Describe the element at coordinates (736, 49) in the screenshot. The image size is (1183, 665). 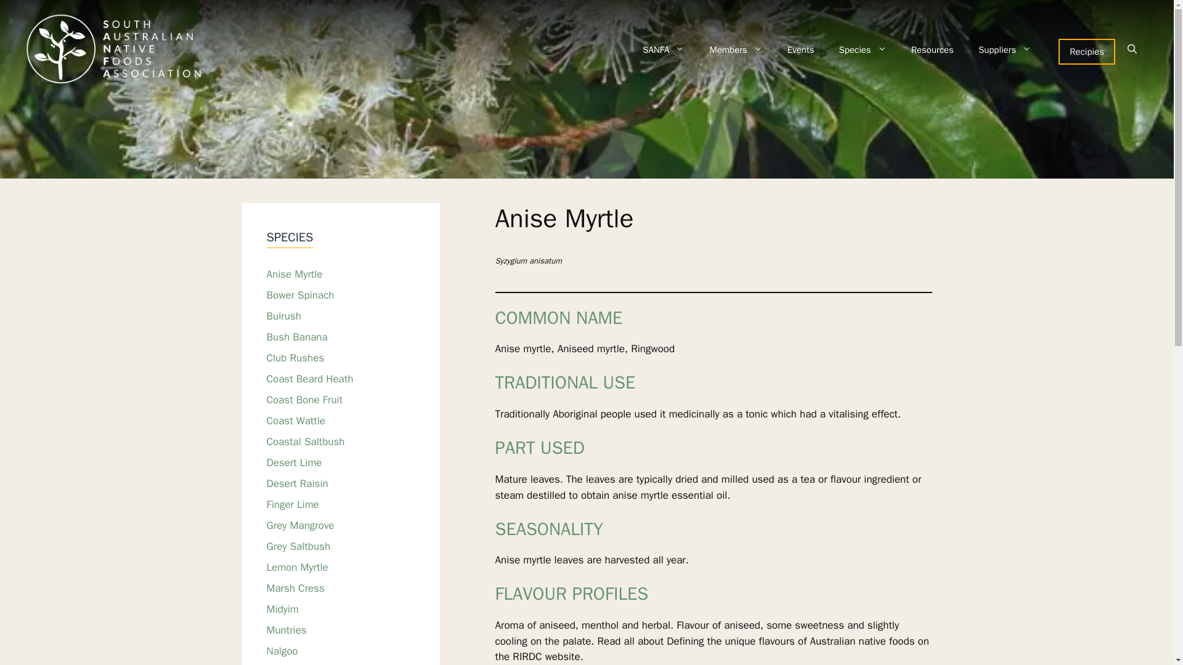
I see `Members` at that location.